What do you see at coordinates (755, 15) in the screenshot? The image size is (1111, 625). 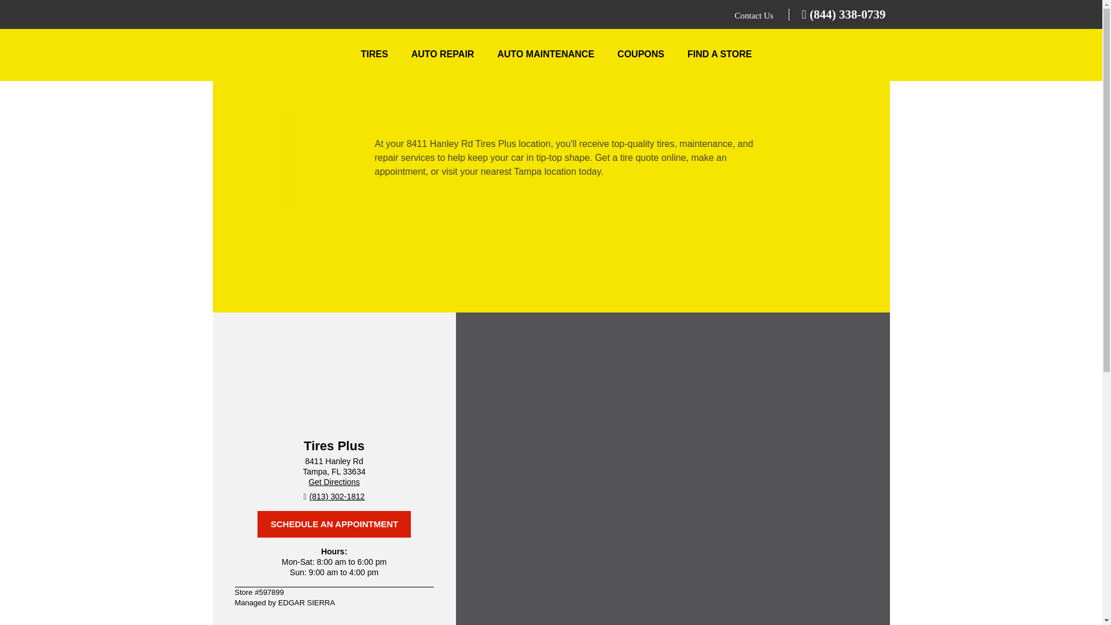 I see `Contact Us` at bounding box center [755, 15].